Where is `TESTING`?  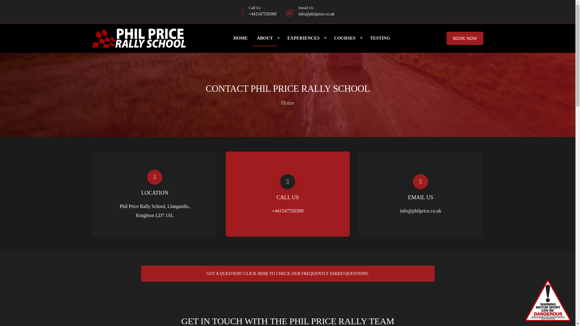
TESTING is located at coordinates (380, 38).